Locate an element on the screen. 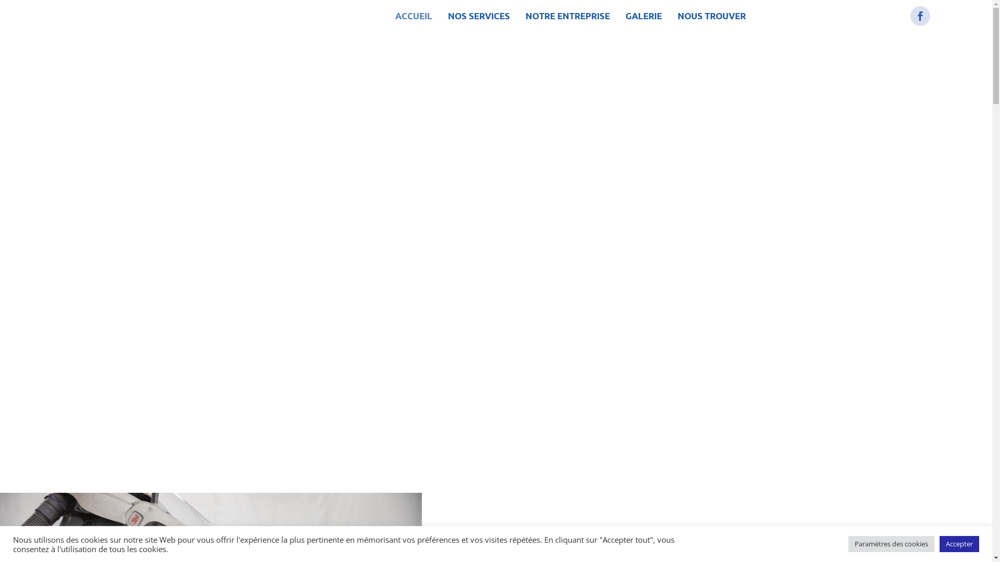 This screenshot has width=1000, height=562. Accepter is located at coordinates (959, 544).